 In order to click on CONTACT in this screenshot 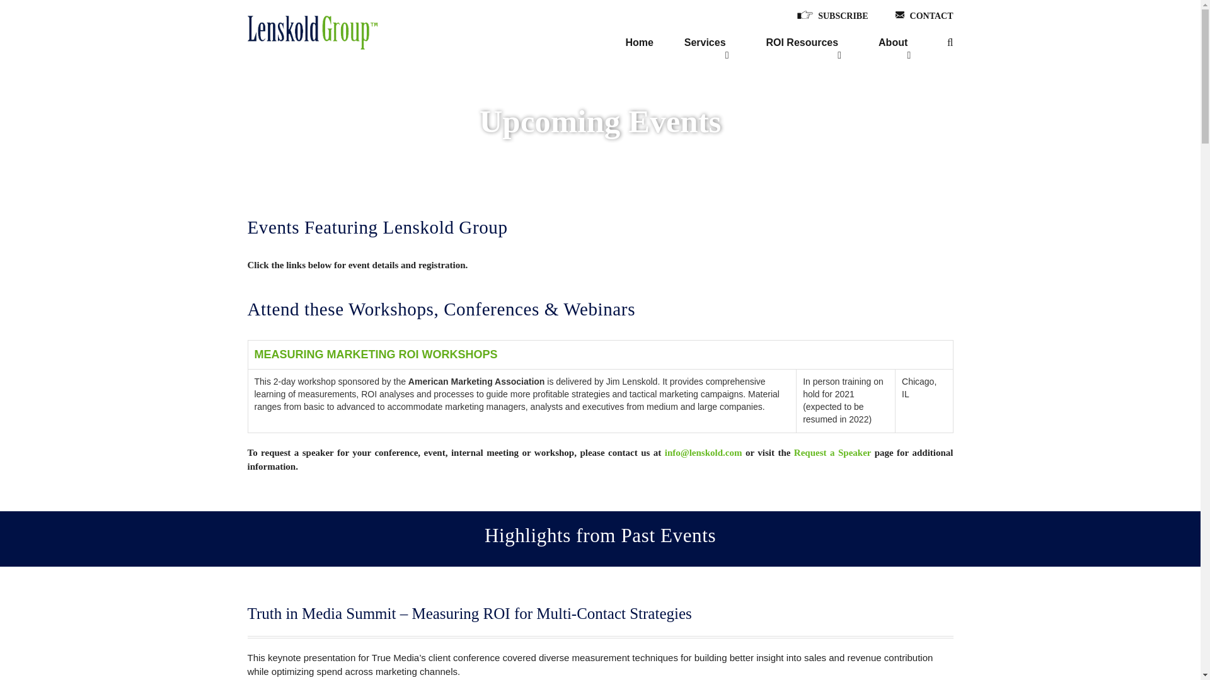, I will do `click(931, 16)`.